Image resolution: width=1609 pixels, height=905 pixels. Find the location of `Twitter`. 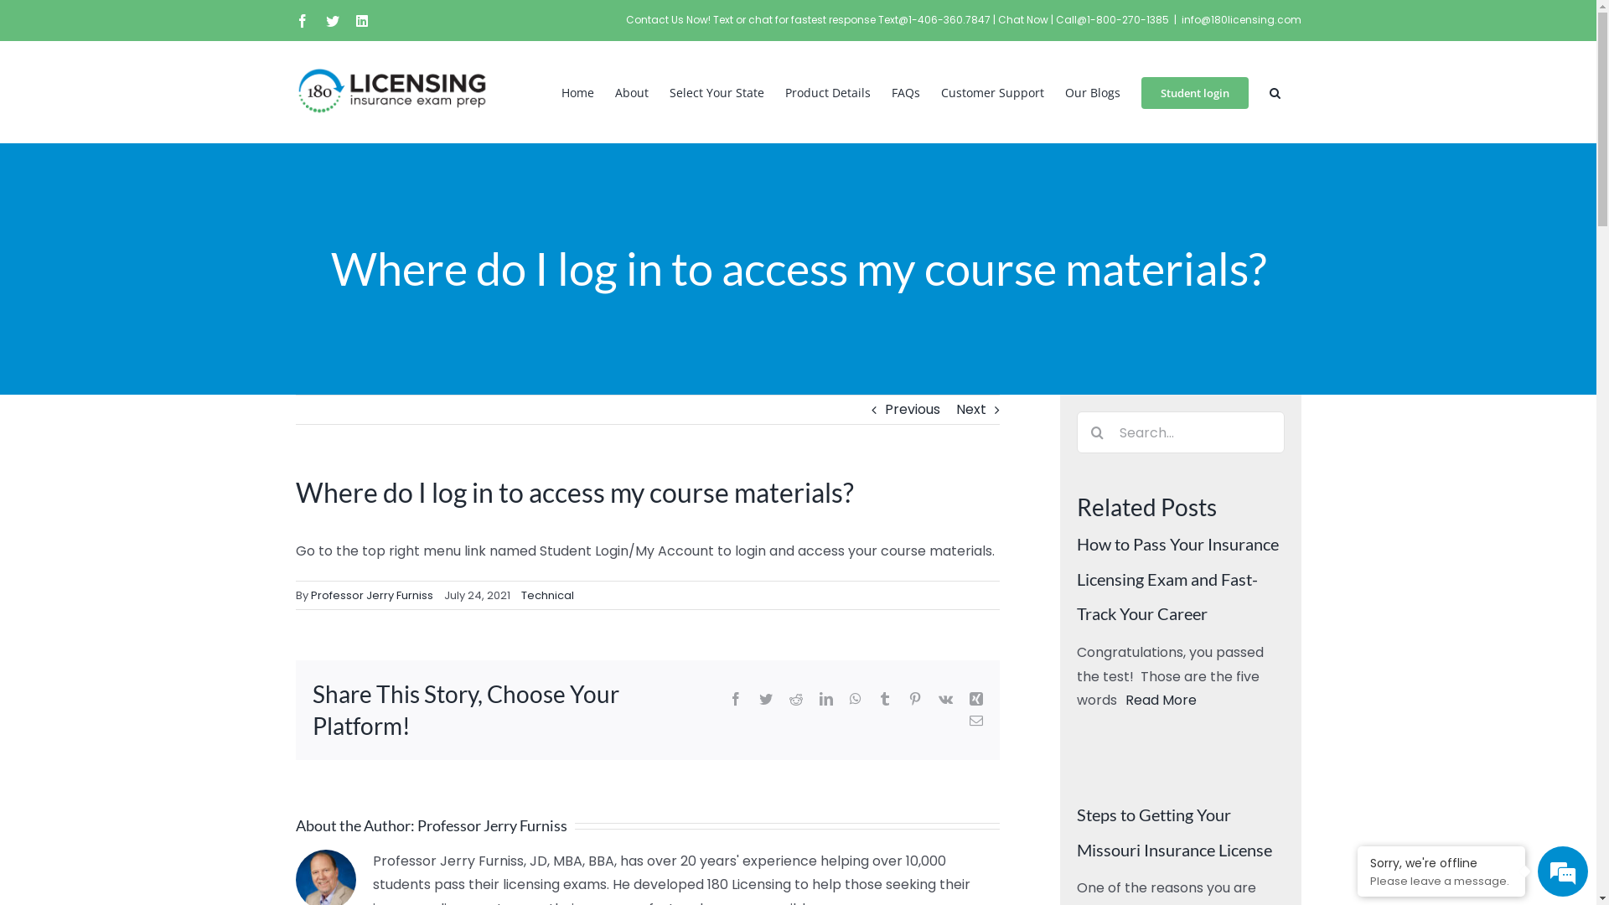

Twitter is located at coordinates (332, 20).